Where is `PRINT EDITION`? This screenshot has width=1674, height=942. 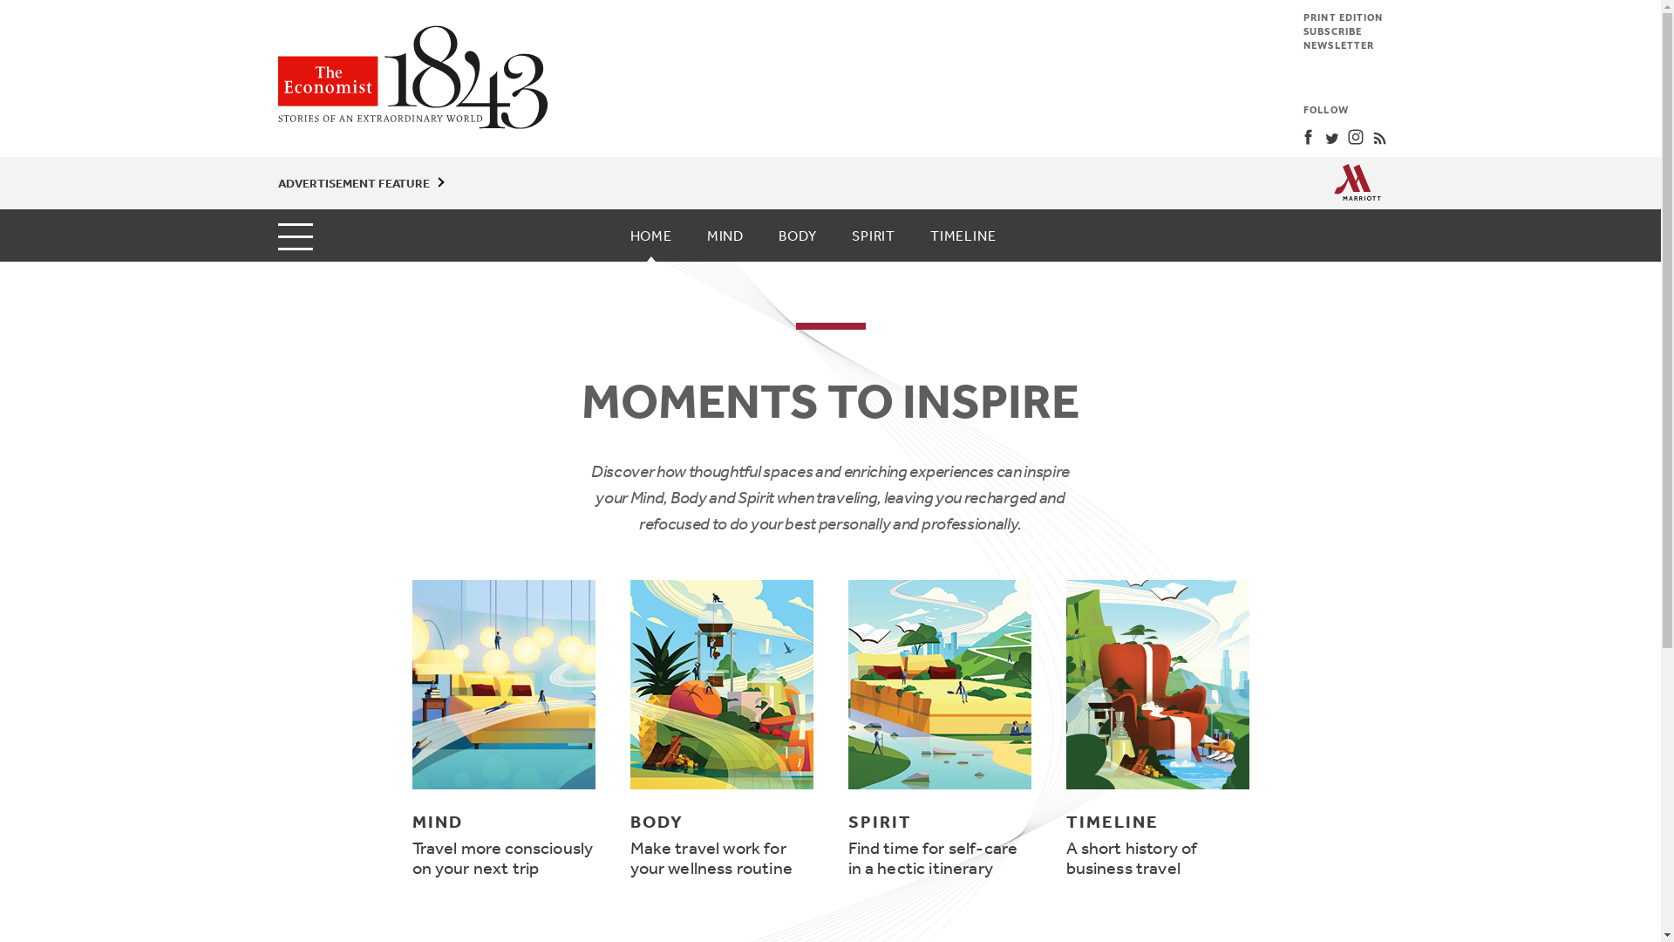 PRINT EDITION is located at coordinates (1343, 17).